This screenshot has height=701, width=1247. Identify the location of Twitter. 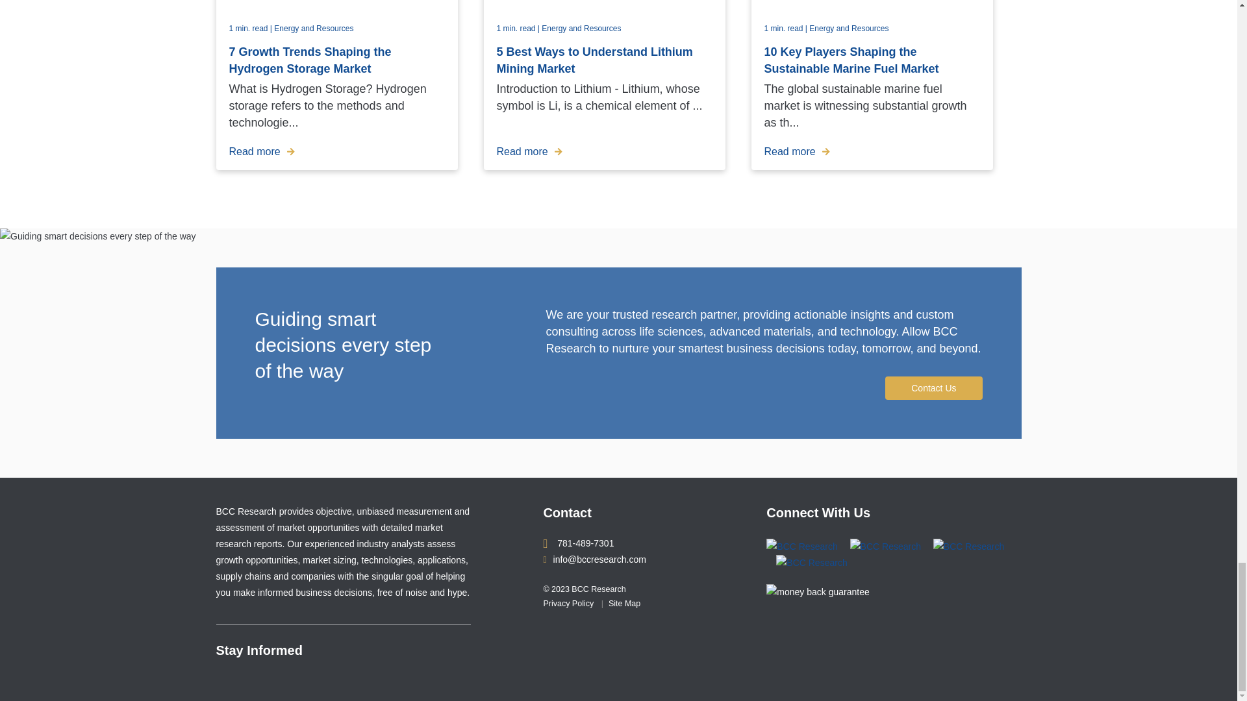
(968, 546).